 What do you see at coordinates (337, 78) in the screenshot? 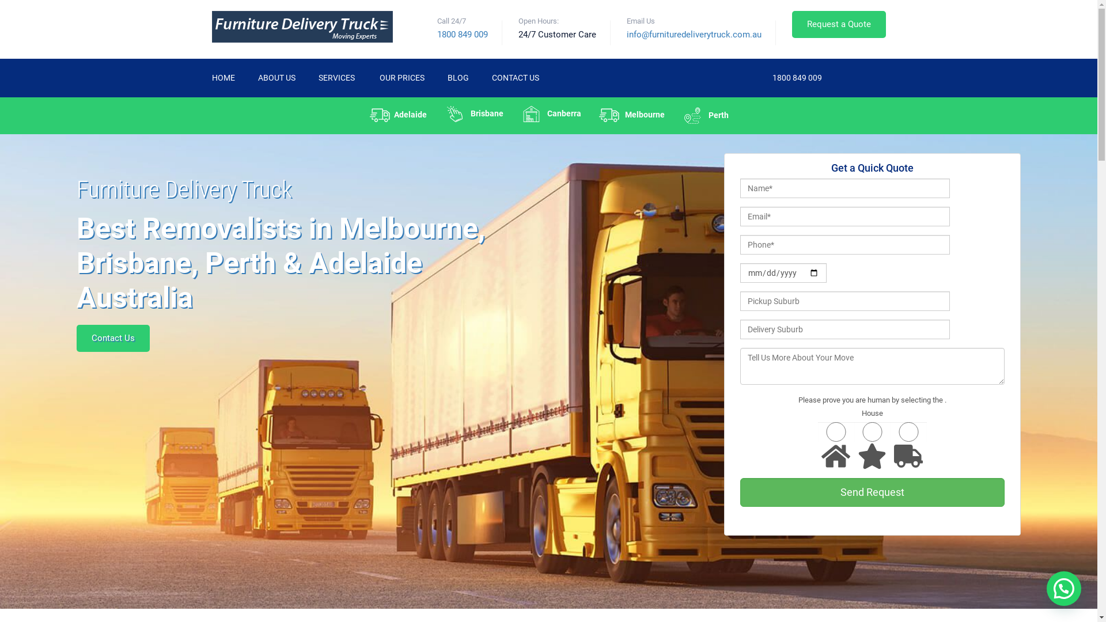
I see `SERVICES` at bounding box center [337, 78].